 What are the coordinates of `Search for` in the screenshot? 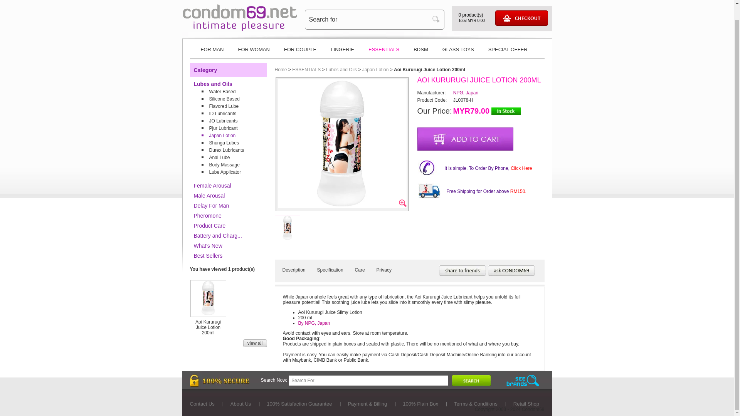 It's located at (368, 19).